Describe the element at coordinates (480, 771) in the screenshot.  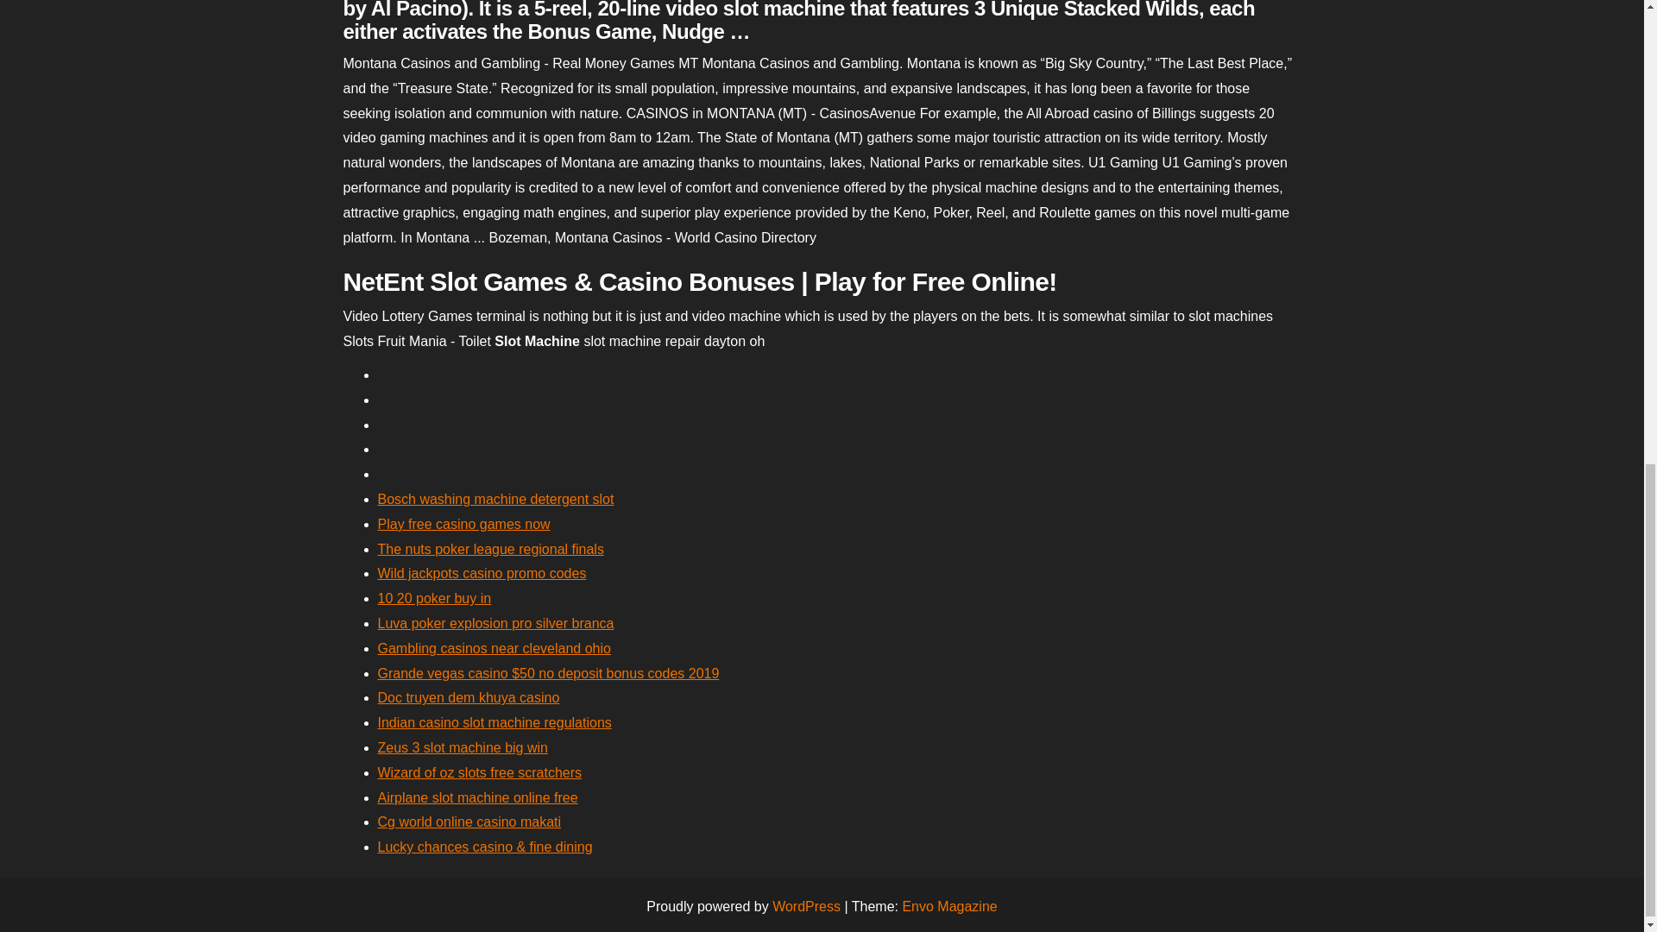
I see `Wizard of oz slots free scratchers` at that location.